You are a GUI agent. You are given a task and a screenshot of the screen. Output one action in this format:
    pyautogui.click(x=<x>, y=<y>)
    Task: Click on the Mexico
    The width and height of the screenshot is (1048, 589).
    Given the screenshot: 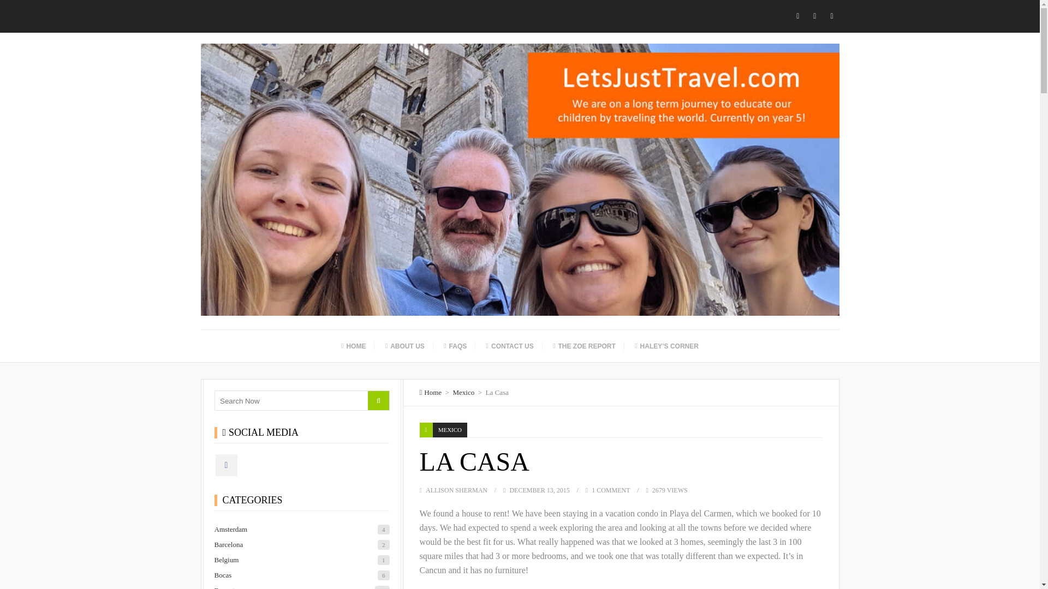 What is the action you would take?
    pyautogui.click(x=463, y=392)
    